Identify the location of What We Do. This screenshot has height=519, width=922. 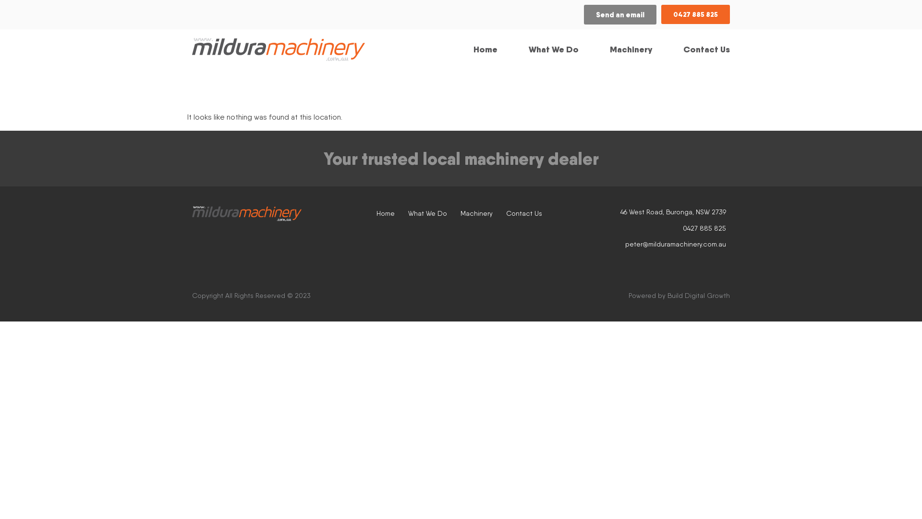
(427, 213).